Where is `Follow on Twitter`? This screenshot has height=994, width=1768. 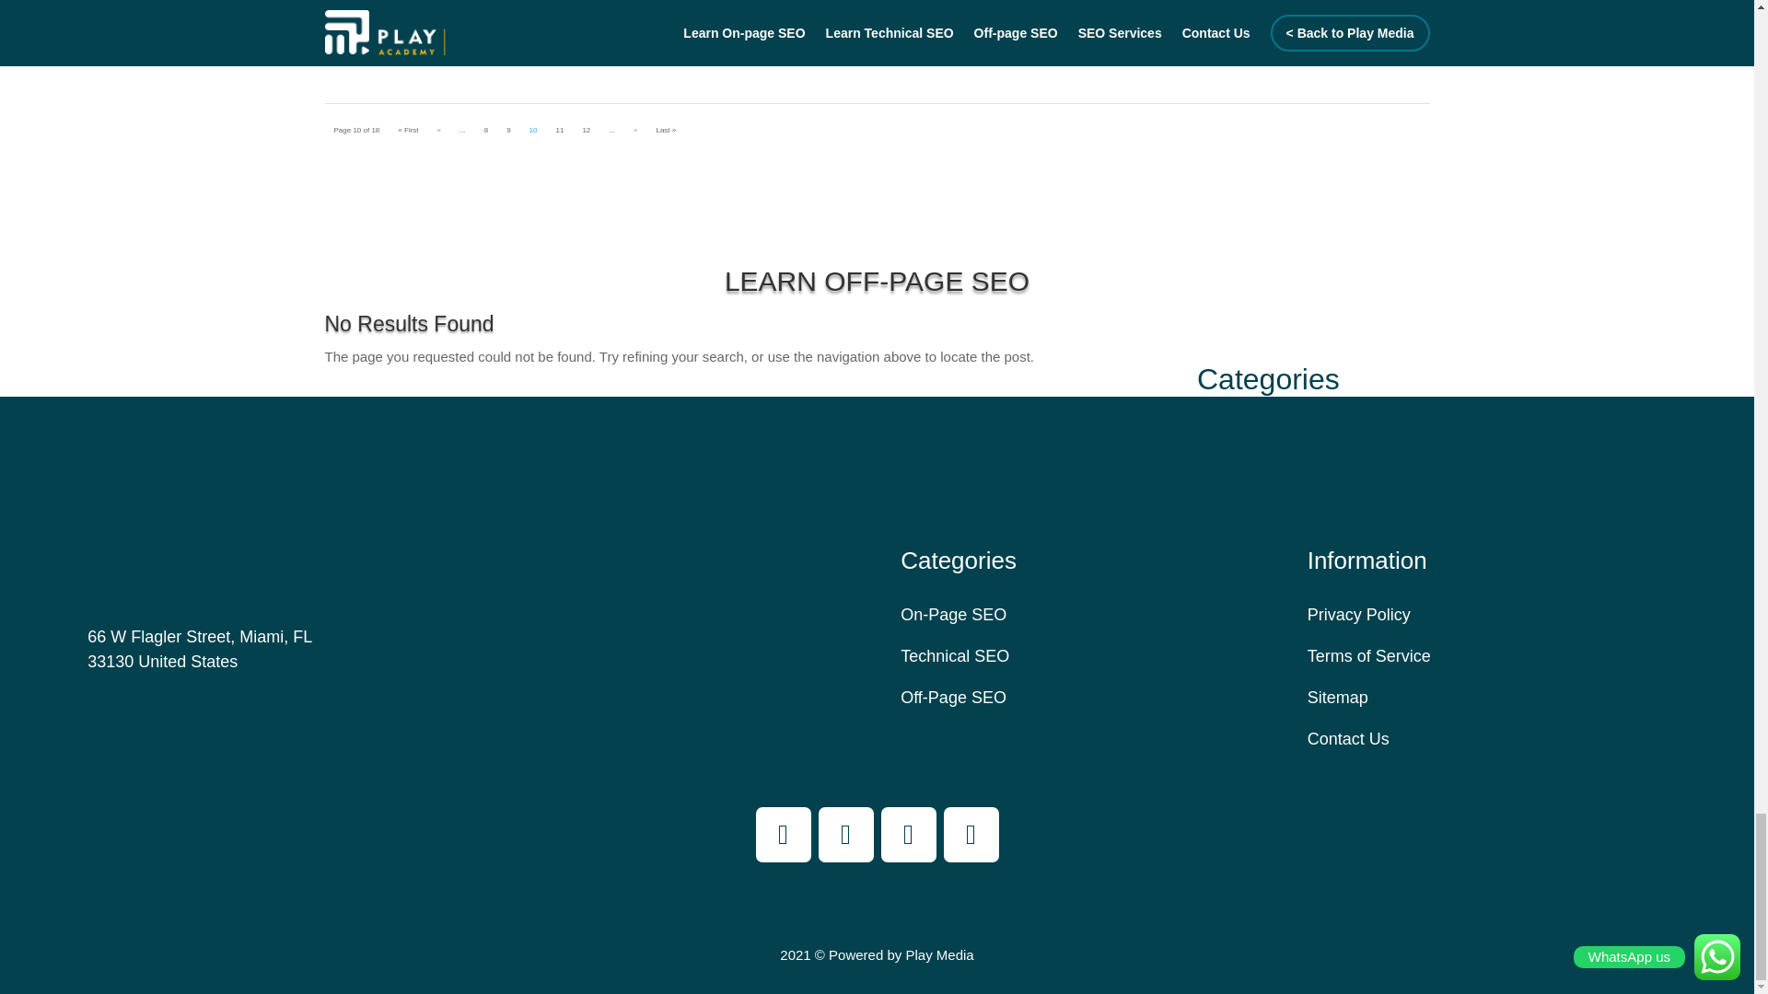 Follow on Twitter is located at coordinates (908, 834).